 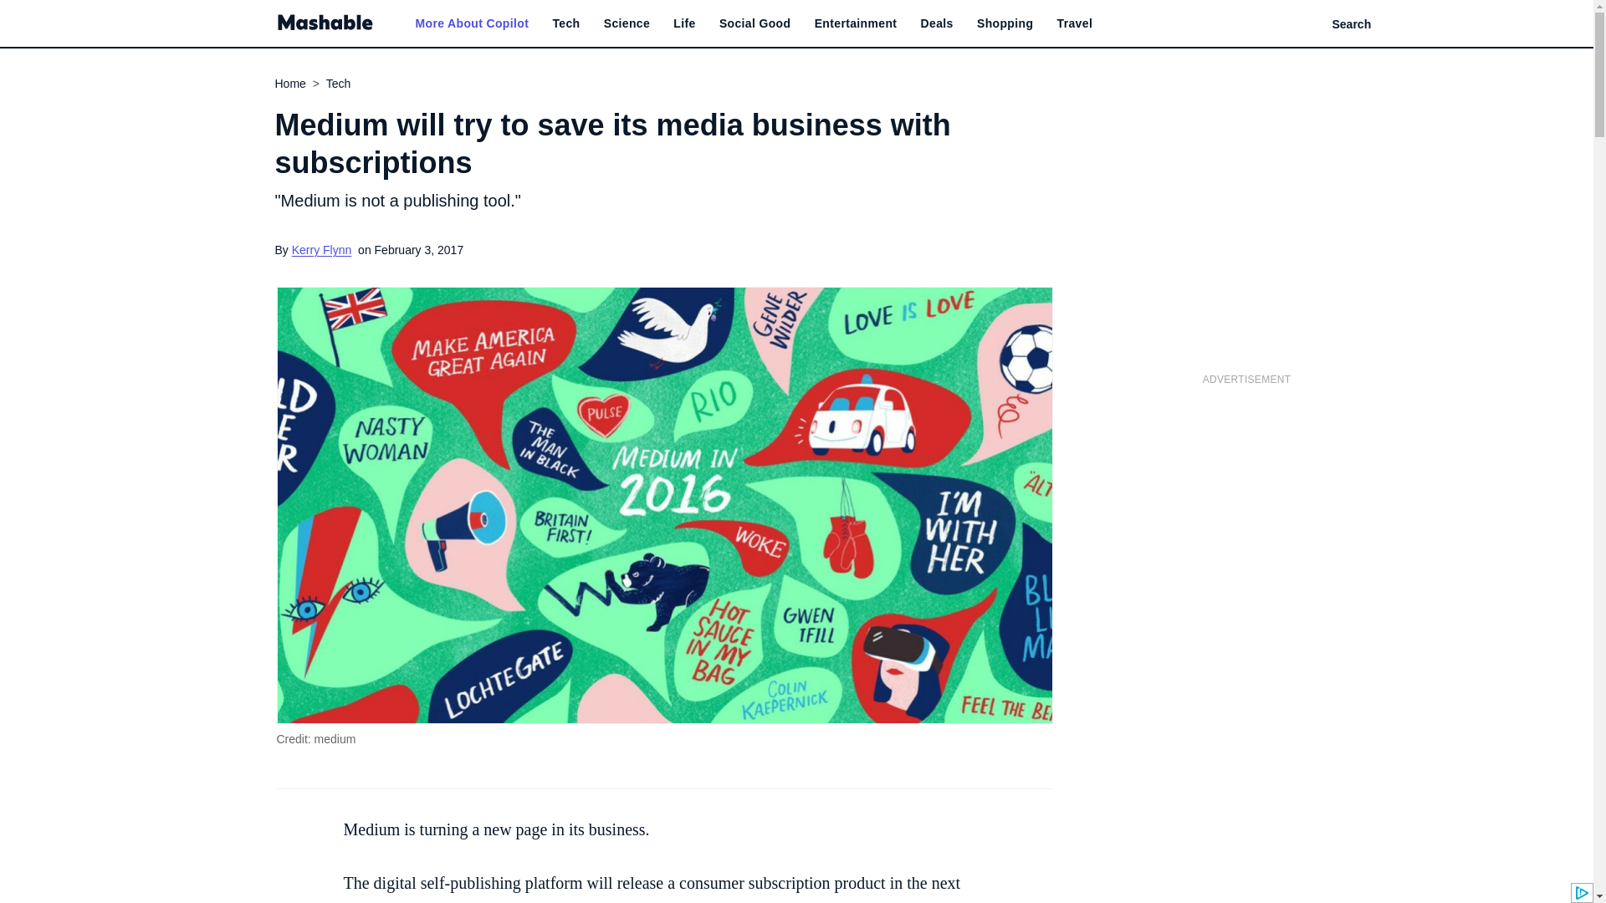 What do you see at coordinates (565, 23) in the screenshot?
I see `Tech` at bounding box center [565, 23].